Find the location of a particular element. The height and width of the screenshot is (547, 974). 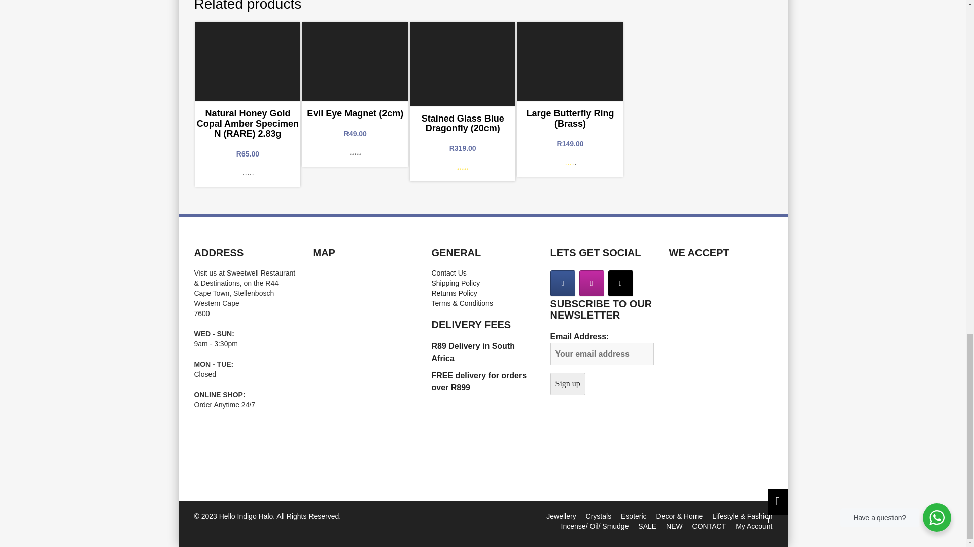

Sign up is located at coordinates (567, 383).